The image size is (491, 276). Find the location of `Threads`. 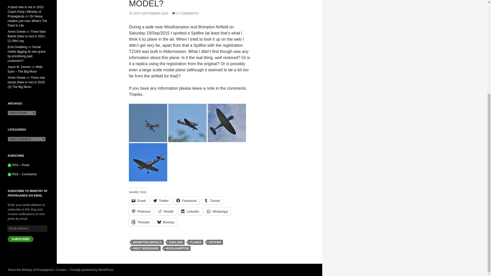

Threads is located at coordinates (140, 222).